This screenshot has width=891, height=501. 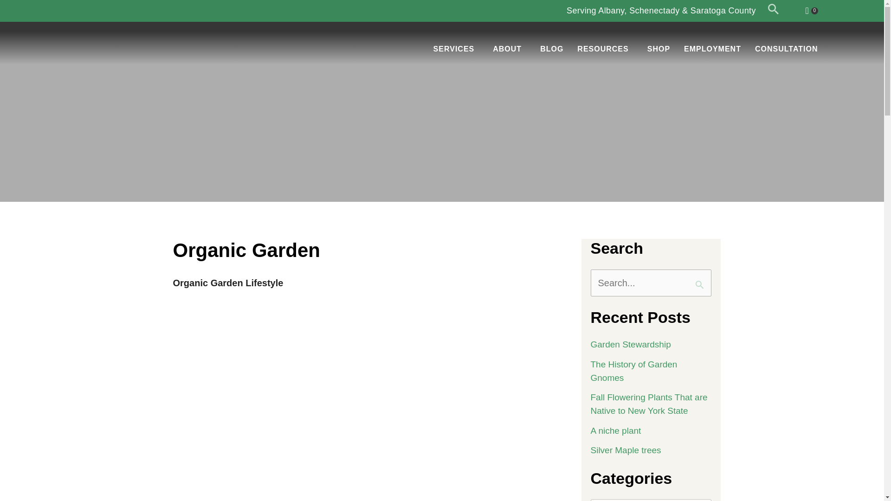 What do you see at coordinates (605, 49) in the screenshot?
I see `RESOURCES` at bounding box center [605, 49].